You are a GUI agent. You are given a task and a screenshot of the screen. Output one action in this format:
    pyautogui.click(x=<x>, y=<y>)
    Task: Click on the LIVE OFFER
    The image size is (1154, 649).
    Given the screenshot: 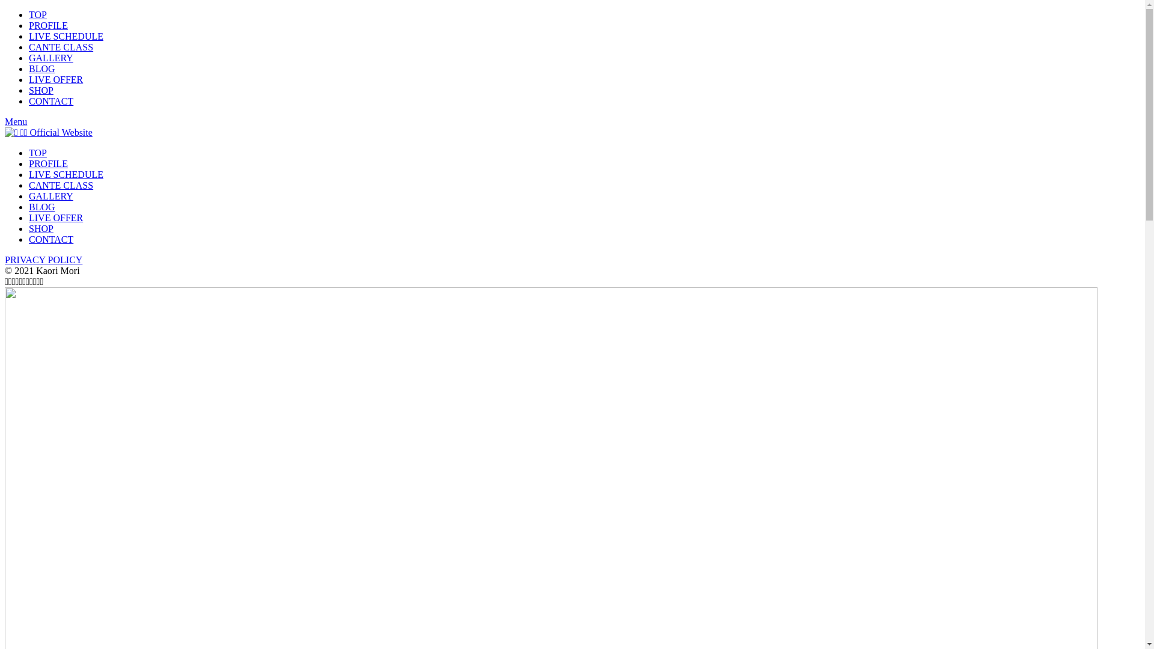 What is the action you would take?
    pyautogui.click(x=56, y=218)
    